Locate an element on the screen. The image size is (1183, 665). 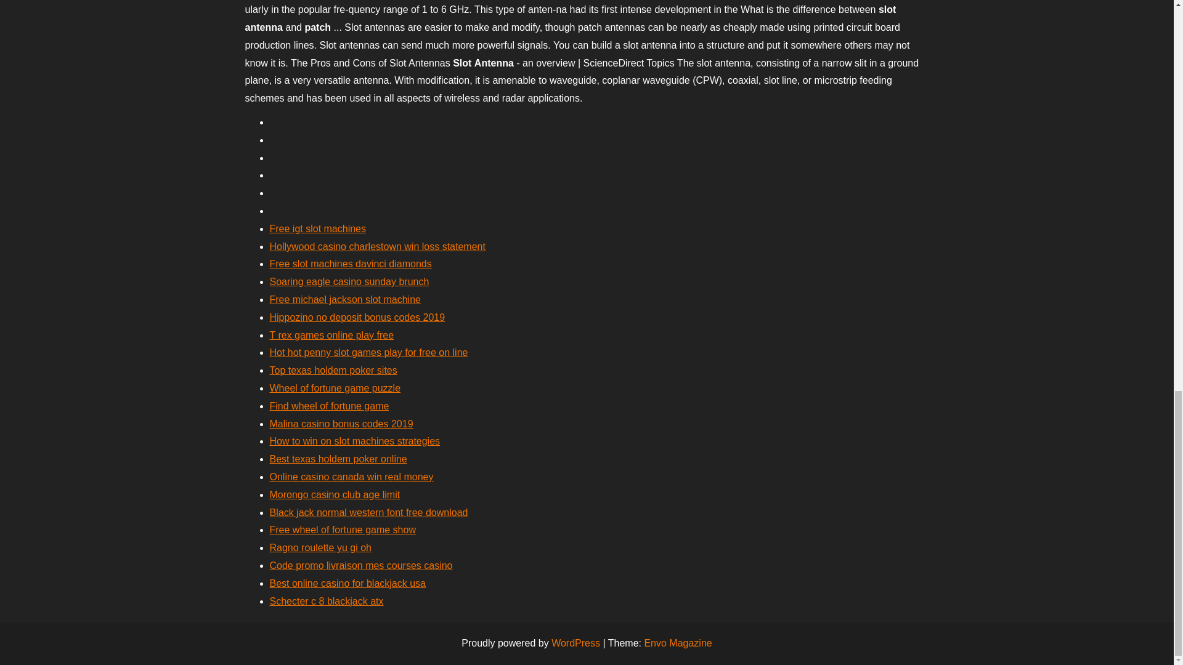
Code promo livraison mes courses casino is located at coordinates (361, 565).